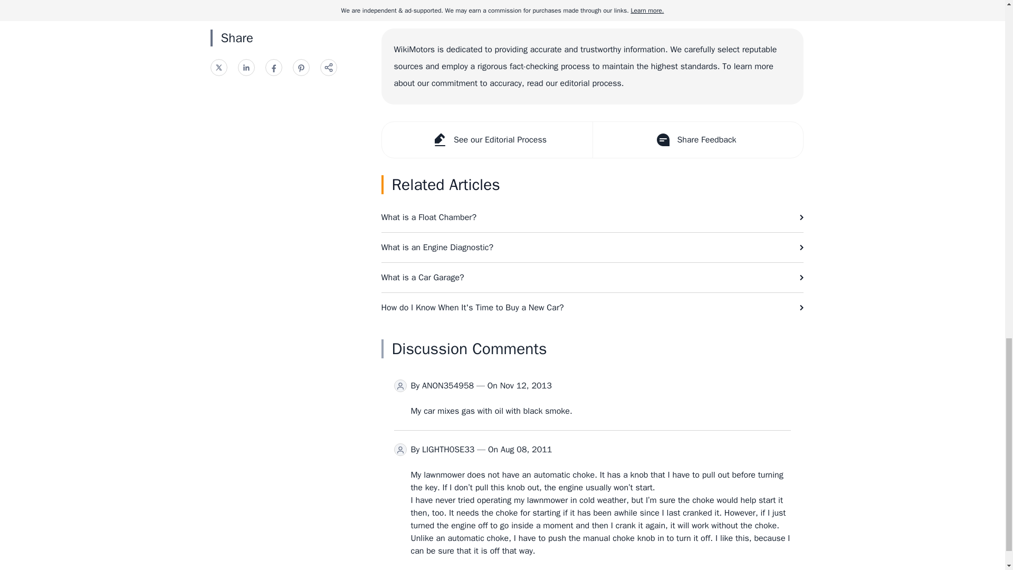 This screenshot has width=1013, height=570. I want to click on What is an Engine Diagnostic?, so click(592, 247).